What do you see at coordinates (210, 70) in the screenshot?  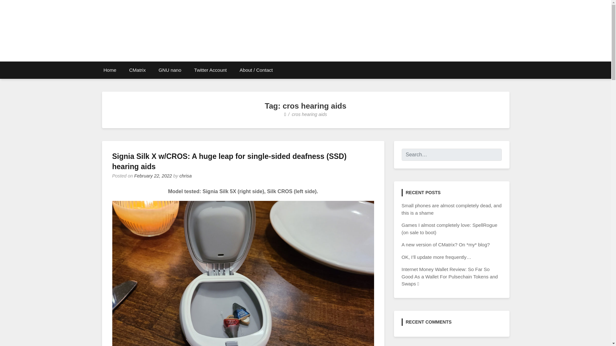 I see `Twitter Account` at bounding box center [210, 70].